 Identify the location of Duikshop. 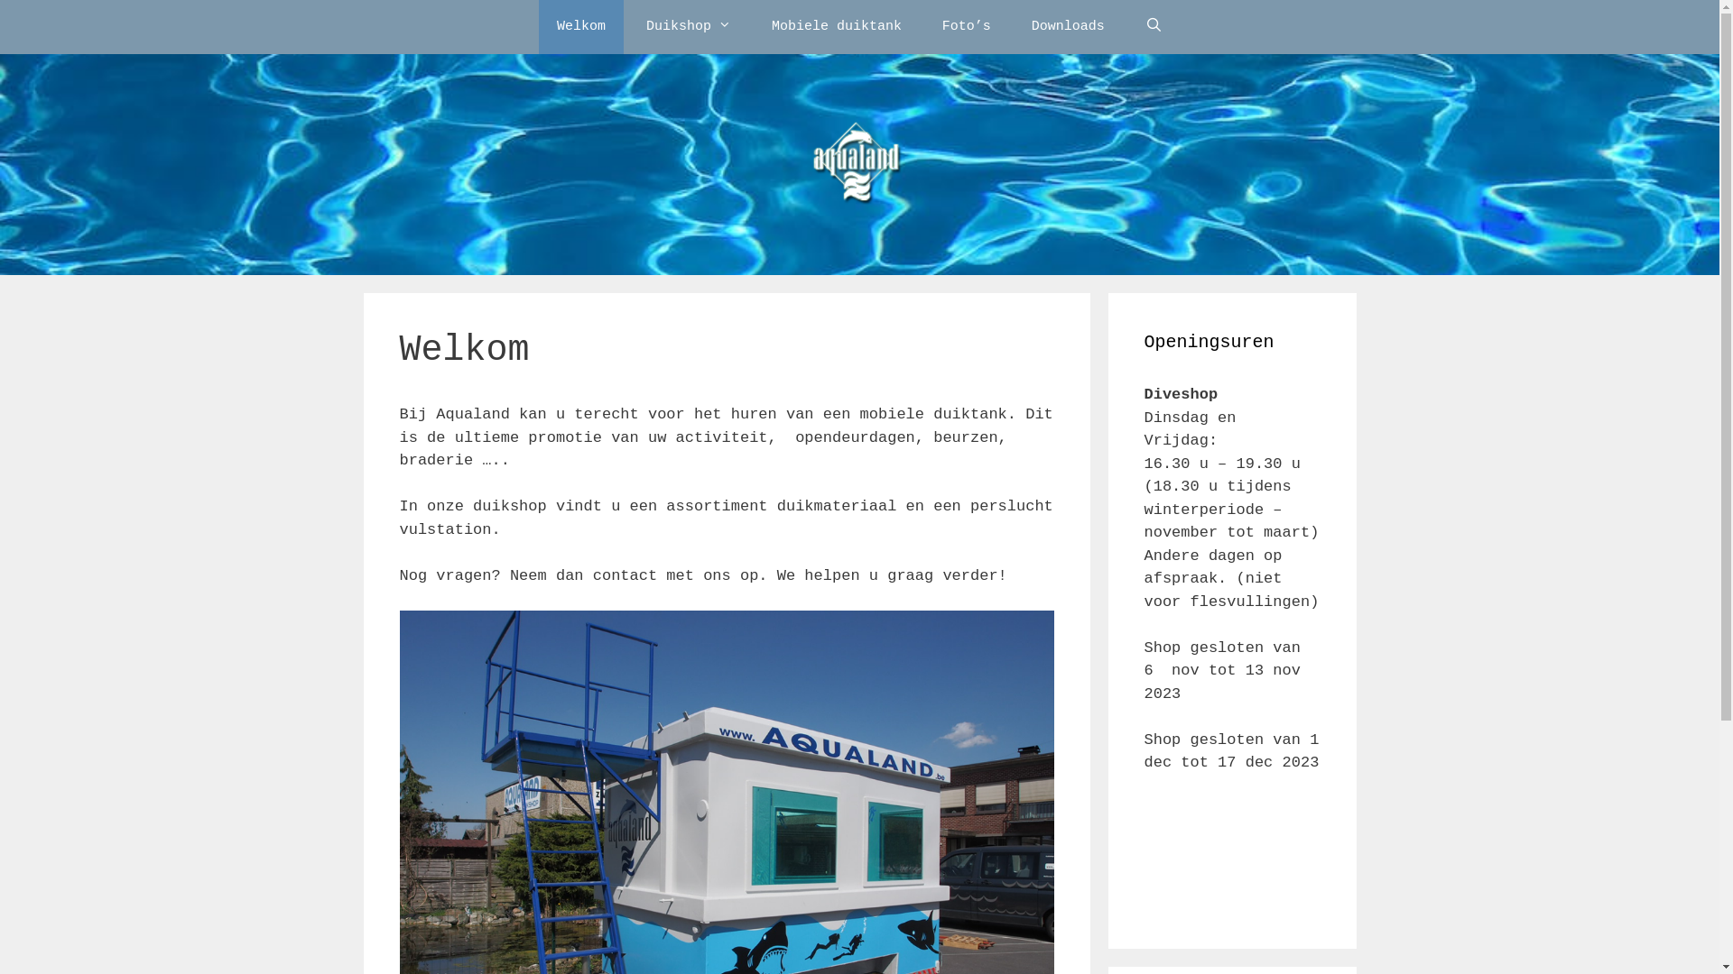
(689, 27).